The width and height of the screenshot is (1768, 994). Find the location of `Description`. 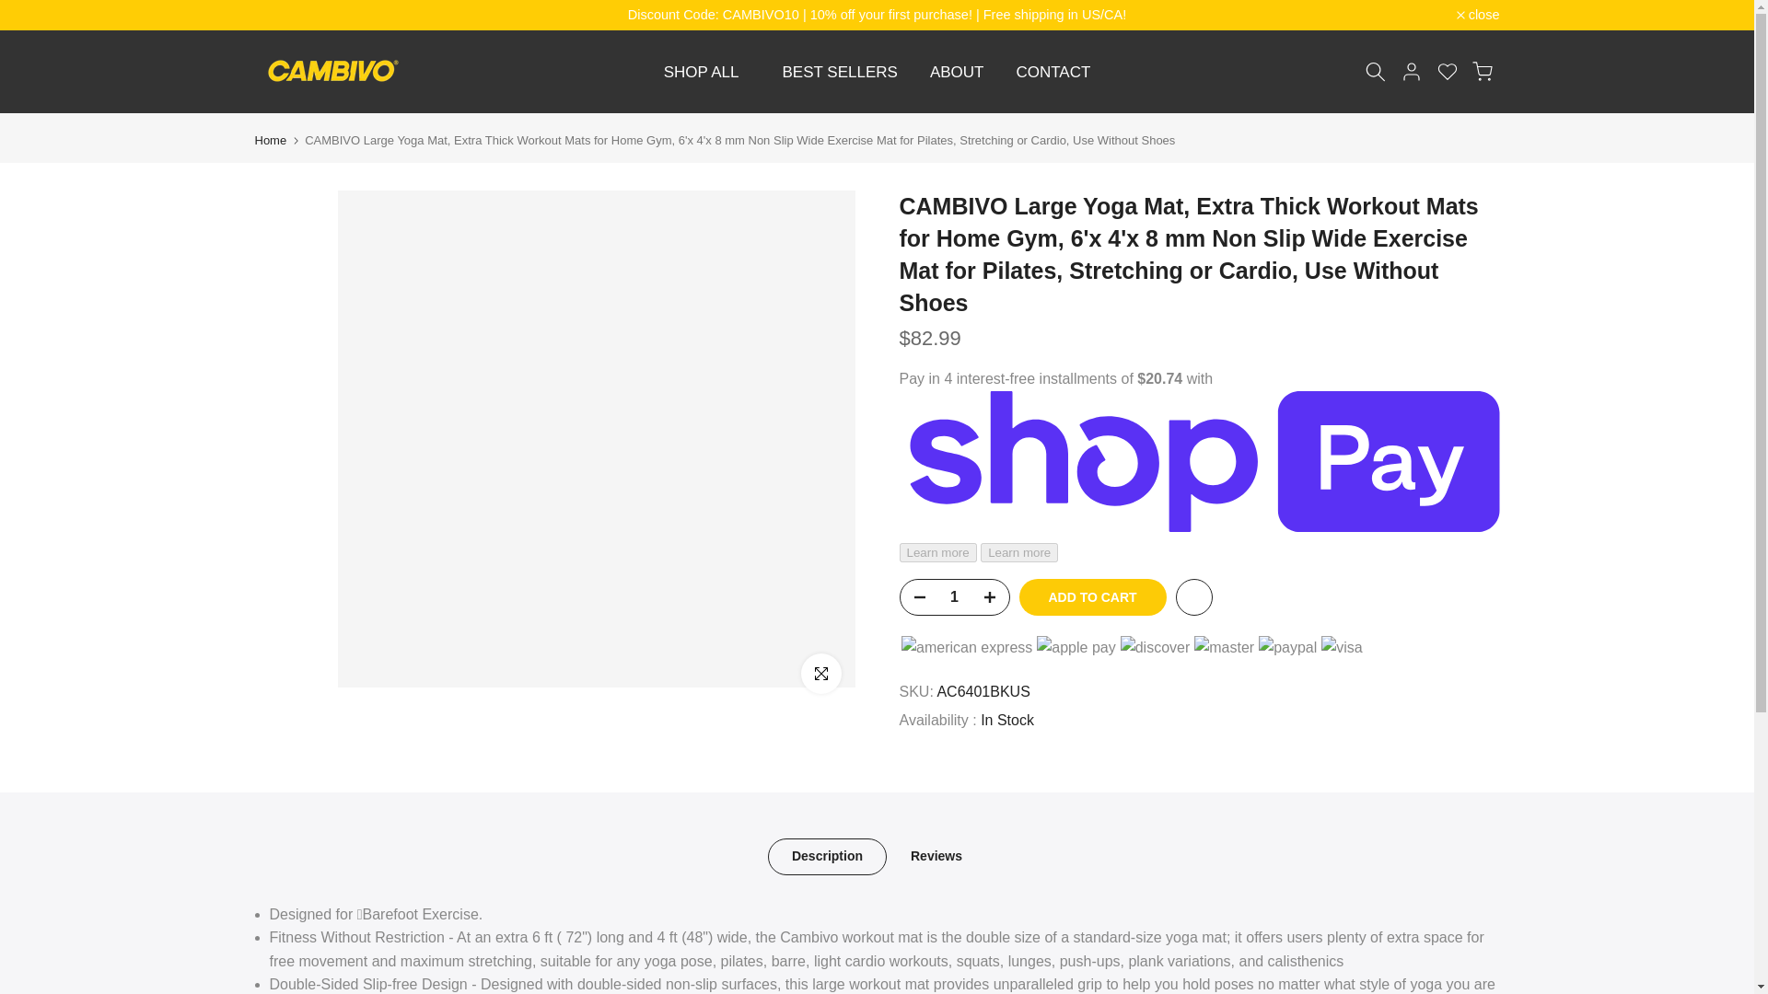

Description is located at coordinates (827, 857).